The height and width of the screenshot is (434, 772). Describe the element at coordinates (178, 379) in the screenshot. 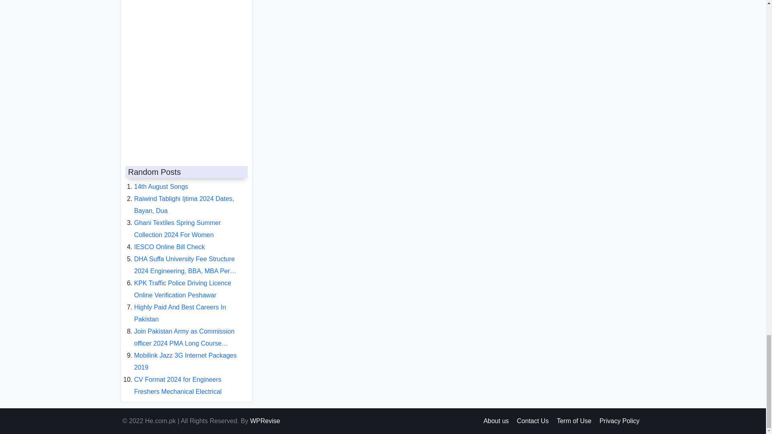

I see `CV Format 2024 for Engineers Freshers Mechanical Electrical` at that location.